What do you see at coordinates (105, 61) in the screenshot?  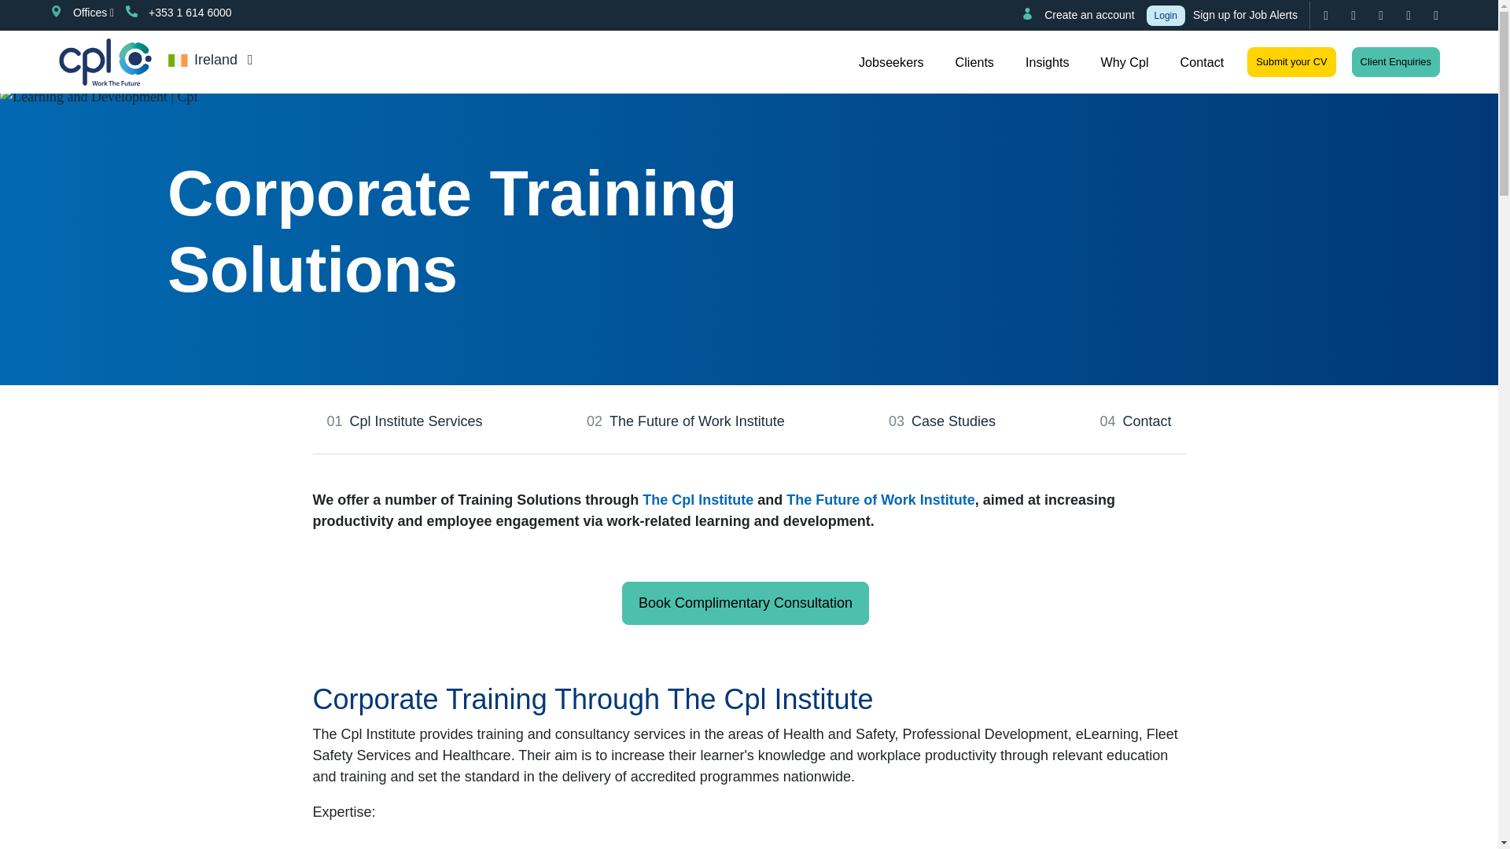 I see `CPL` at bounding box center [105, 61].